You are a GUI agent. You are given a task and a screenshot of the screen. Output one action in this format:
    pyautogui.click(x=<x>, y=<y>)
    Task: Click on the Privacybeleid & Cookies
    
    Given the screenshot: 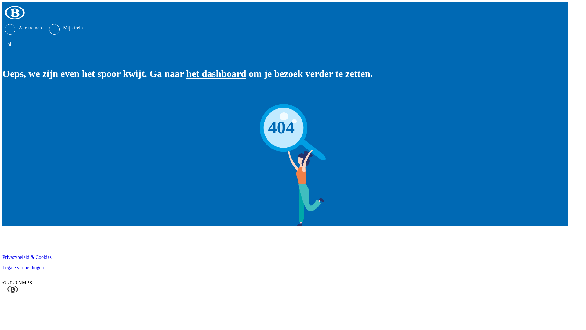 What is the action you would take?
    pyautogui.click(x=27, y=257)
    